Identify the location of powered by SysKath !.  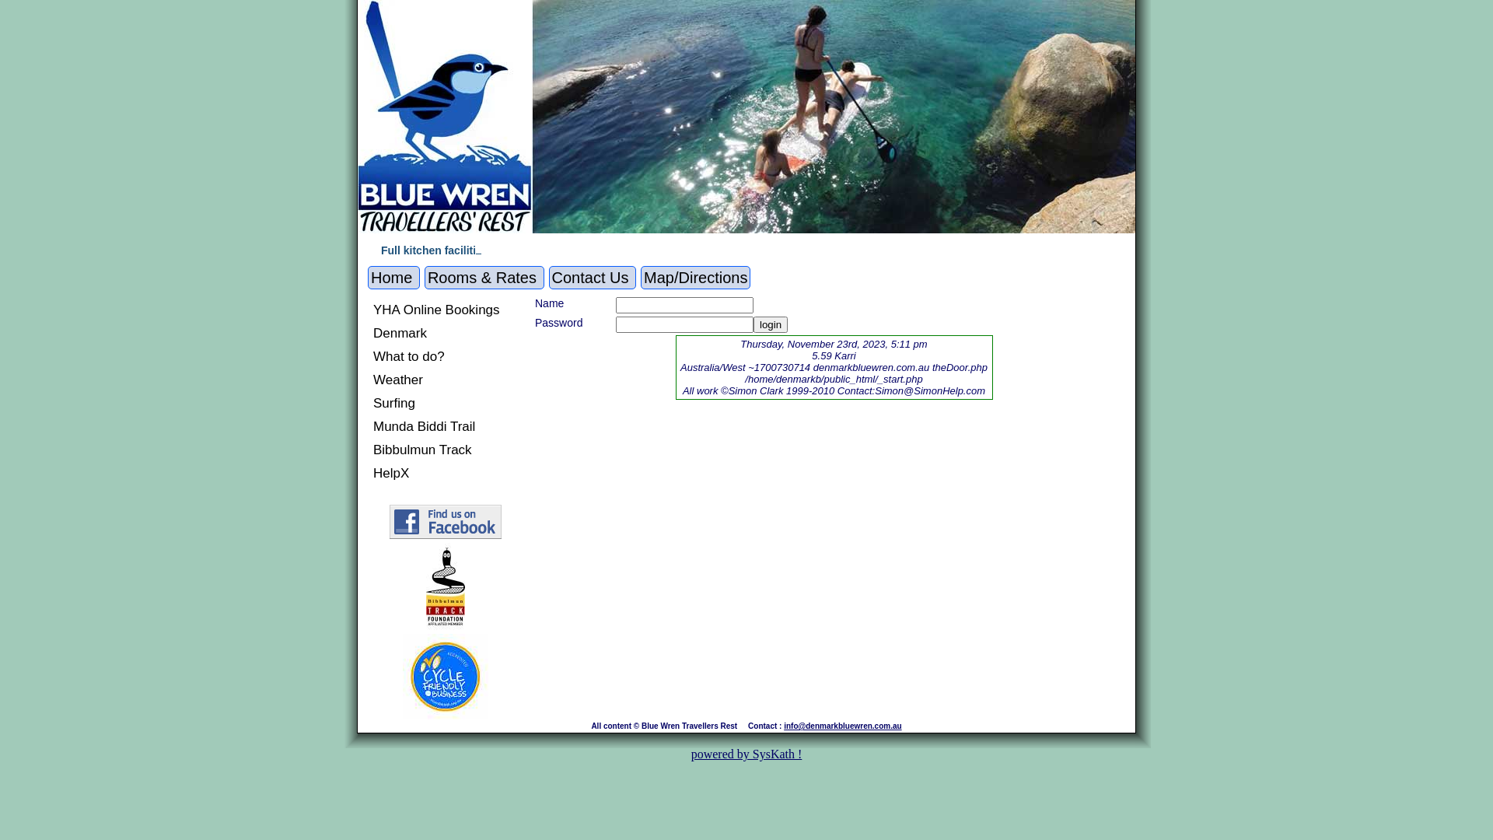
(746, 754).